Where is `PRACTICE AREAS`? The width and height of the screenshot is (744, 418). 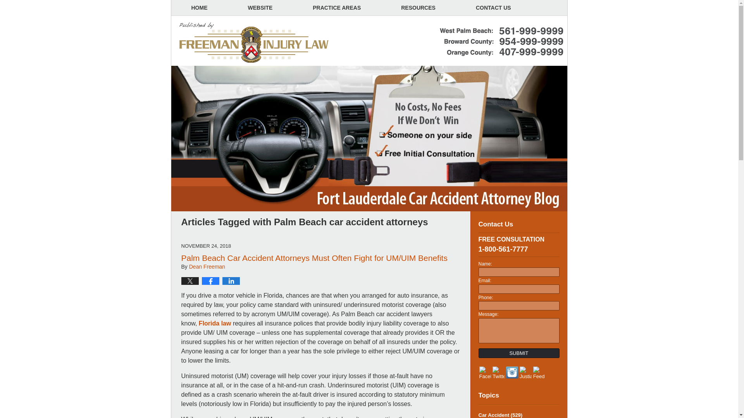 PRACTICE AREAS is located at coordinates (336, 8).